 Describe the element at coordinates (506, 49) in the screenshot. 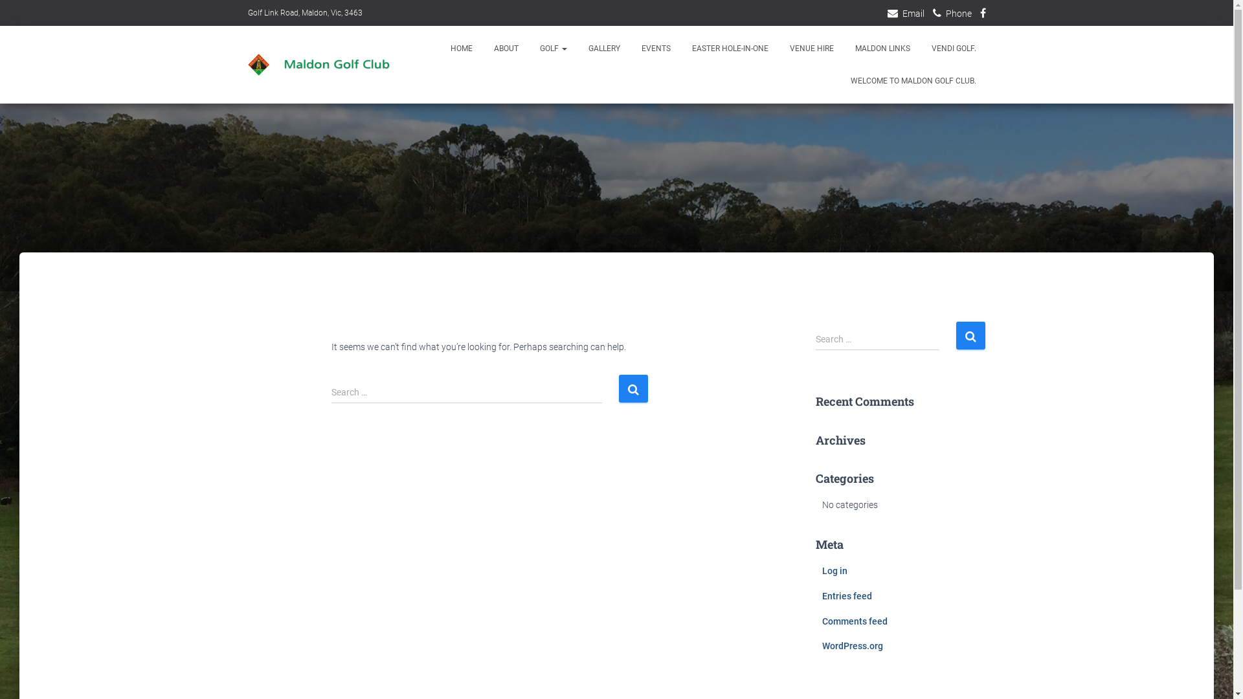

I see `ABOUT` at that location.